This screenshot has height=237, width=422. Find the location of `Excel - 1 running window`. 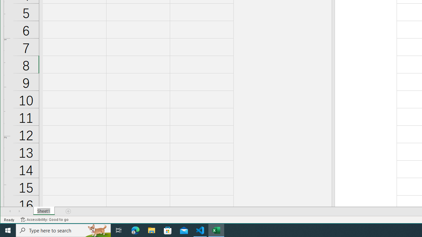

Excel - 1 running window is located at coordinates (216, 230).